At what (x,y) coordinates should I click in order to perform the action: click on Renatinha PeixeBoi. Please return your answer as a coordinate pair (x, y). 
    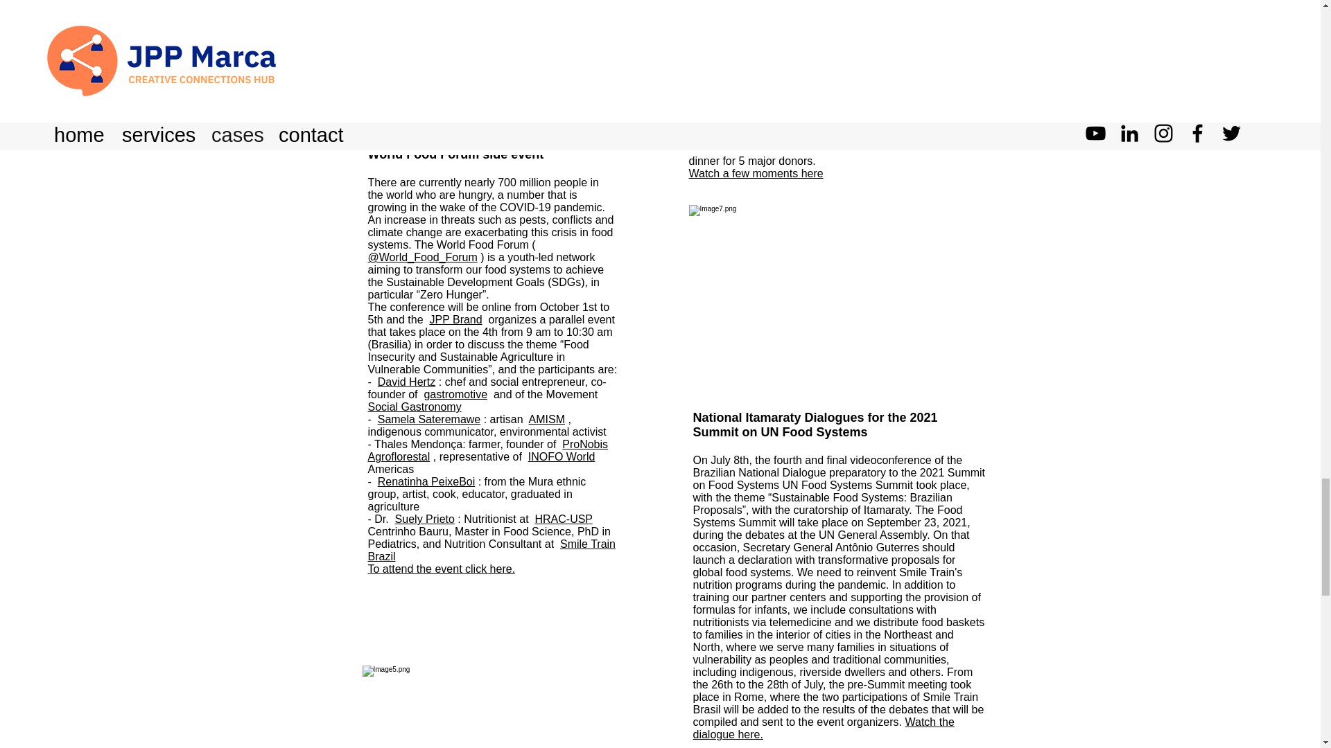
    Looking at the image, I should click on (426, 481).